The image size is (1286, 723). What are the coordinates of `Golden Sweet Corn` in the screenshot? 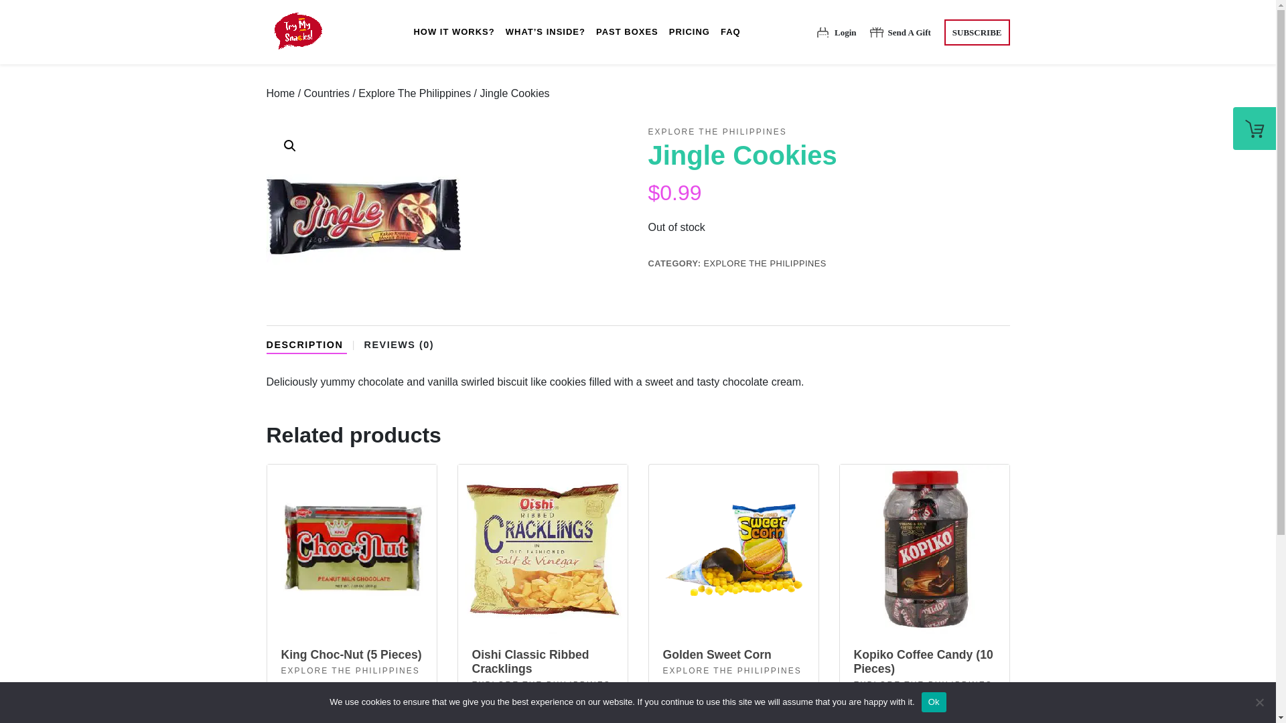 It's located at (734, 661).